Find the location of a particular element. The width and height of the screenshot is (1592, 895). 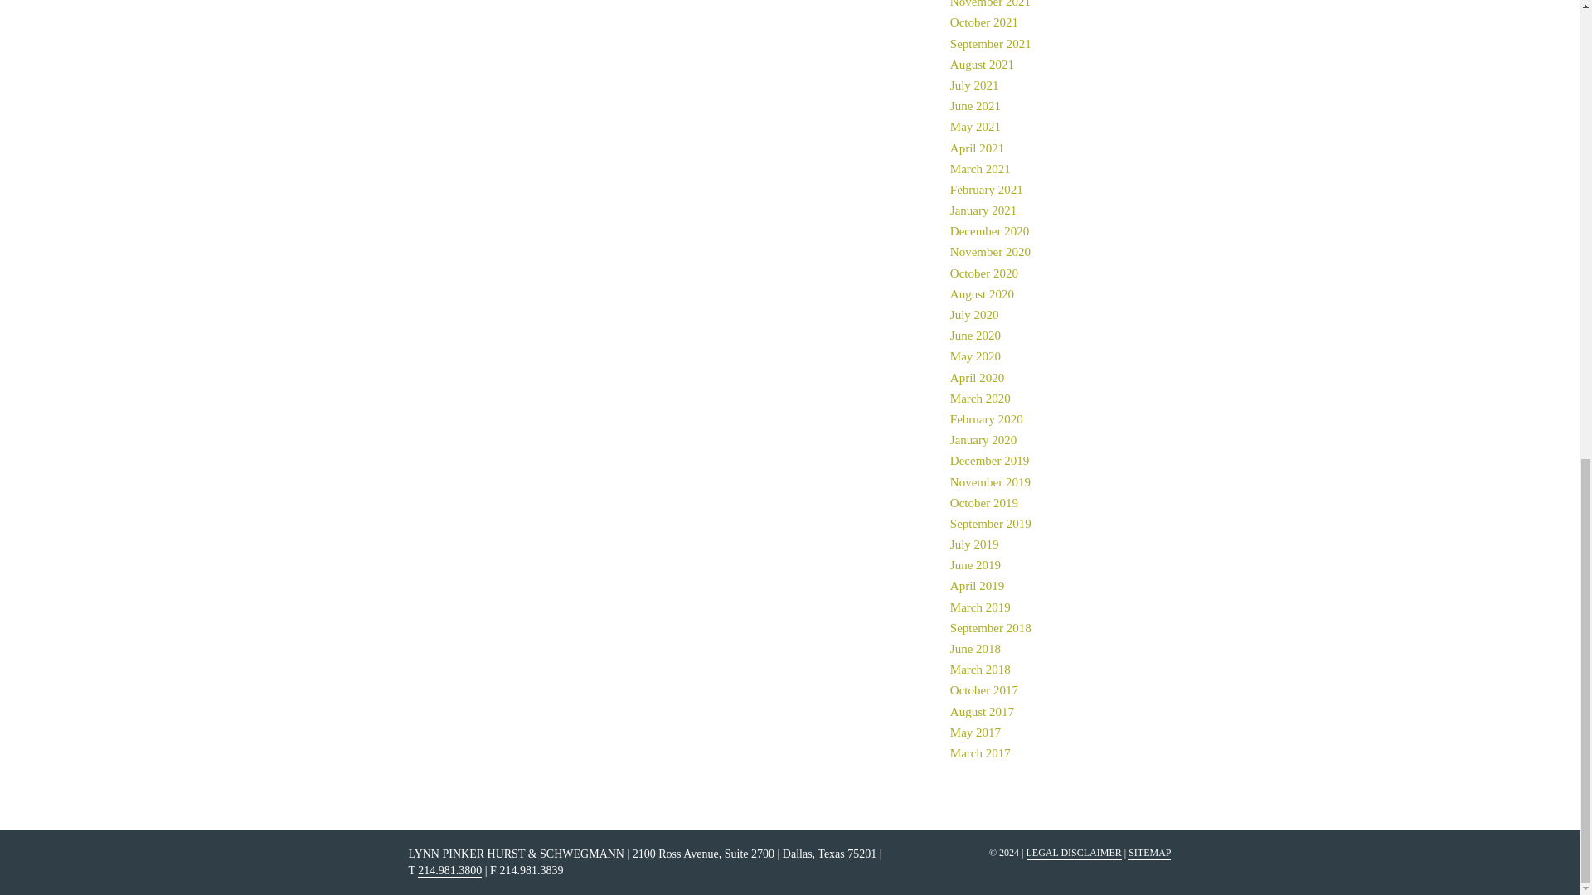

June 2021 is located at coordinates (975, 106).